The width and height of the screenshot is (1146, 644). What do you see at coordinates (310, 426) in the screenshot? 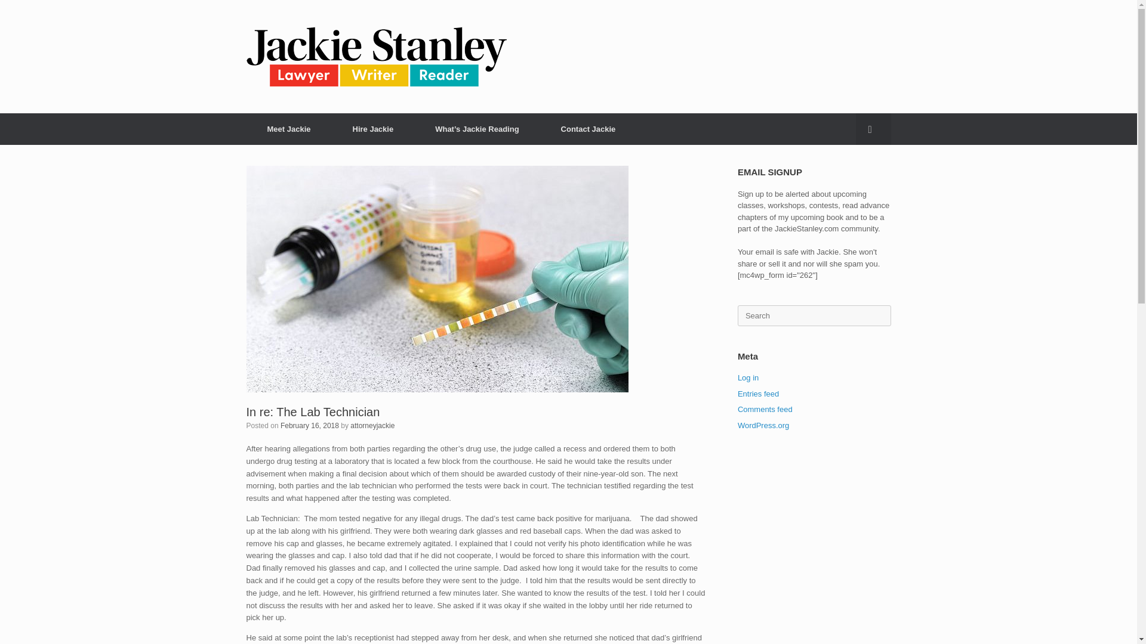
I see `February 16, 2018` at bounding box center [310, 426].